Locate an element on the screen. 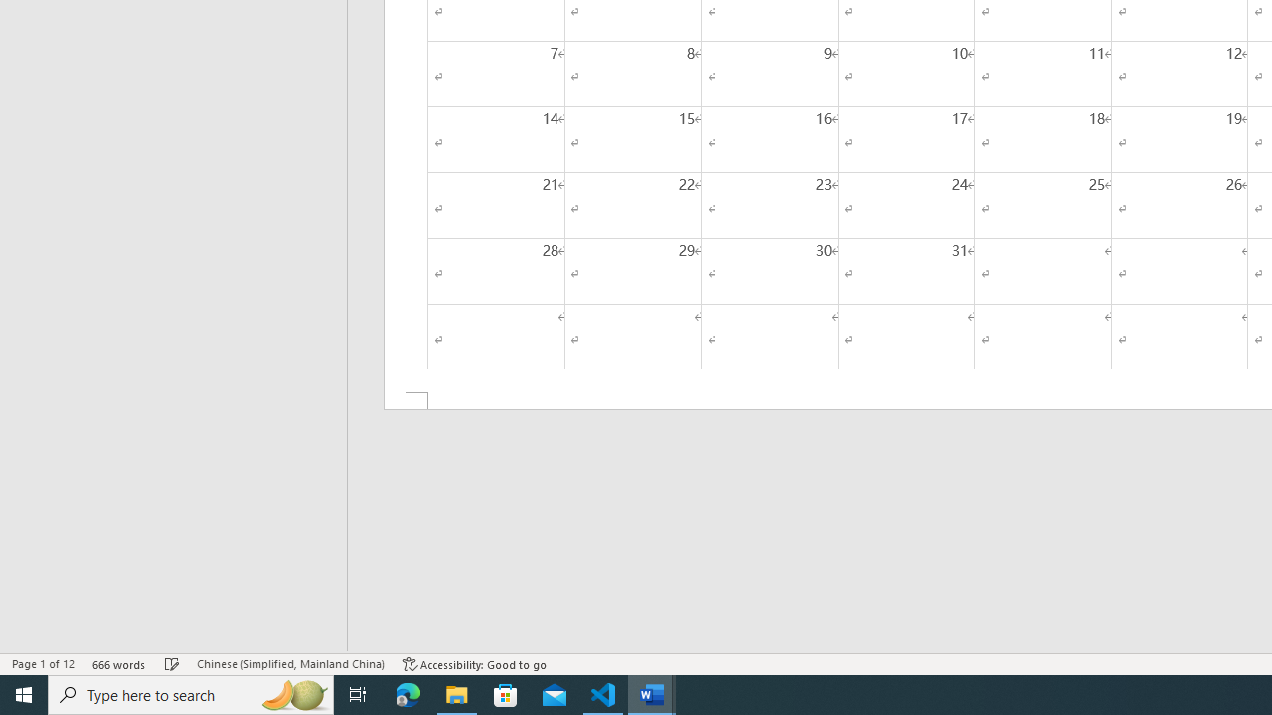 The image size is (1272, 715). Page Number Page 1 of 12 is located at coordinates (43, 663).